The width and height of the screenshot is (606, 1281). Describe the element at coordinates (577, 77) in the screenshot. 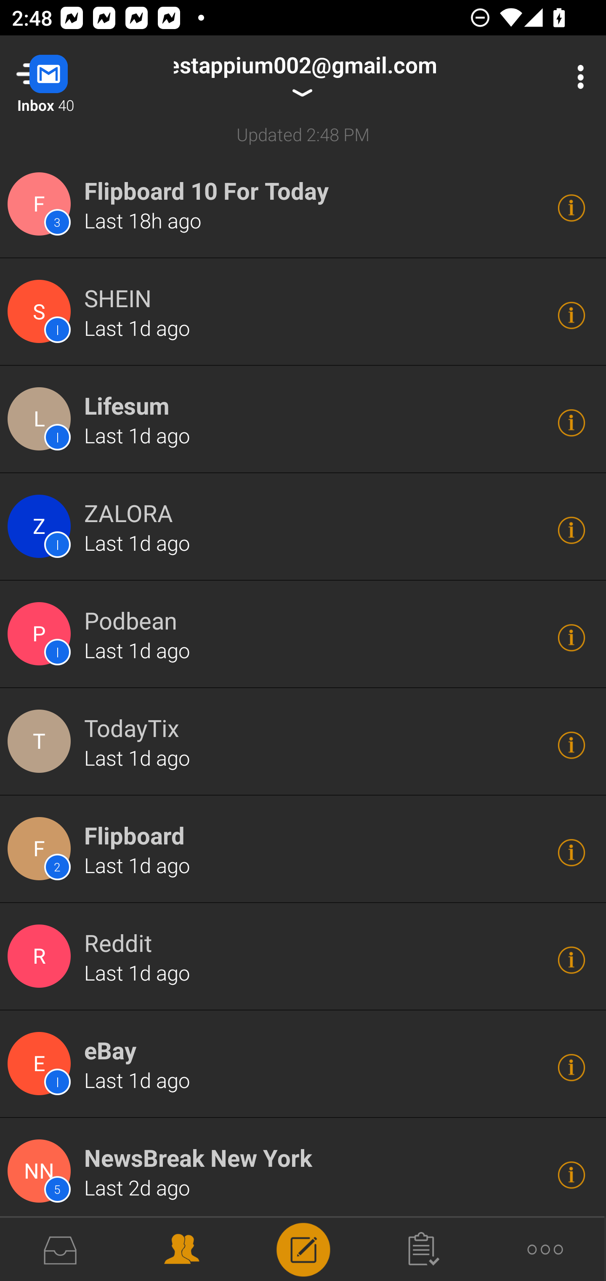

I see `More Options` at that location.